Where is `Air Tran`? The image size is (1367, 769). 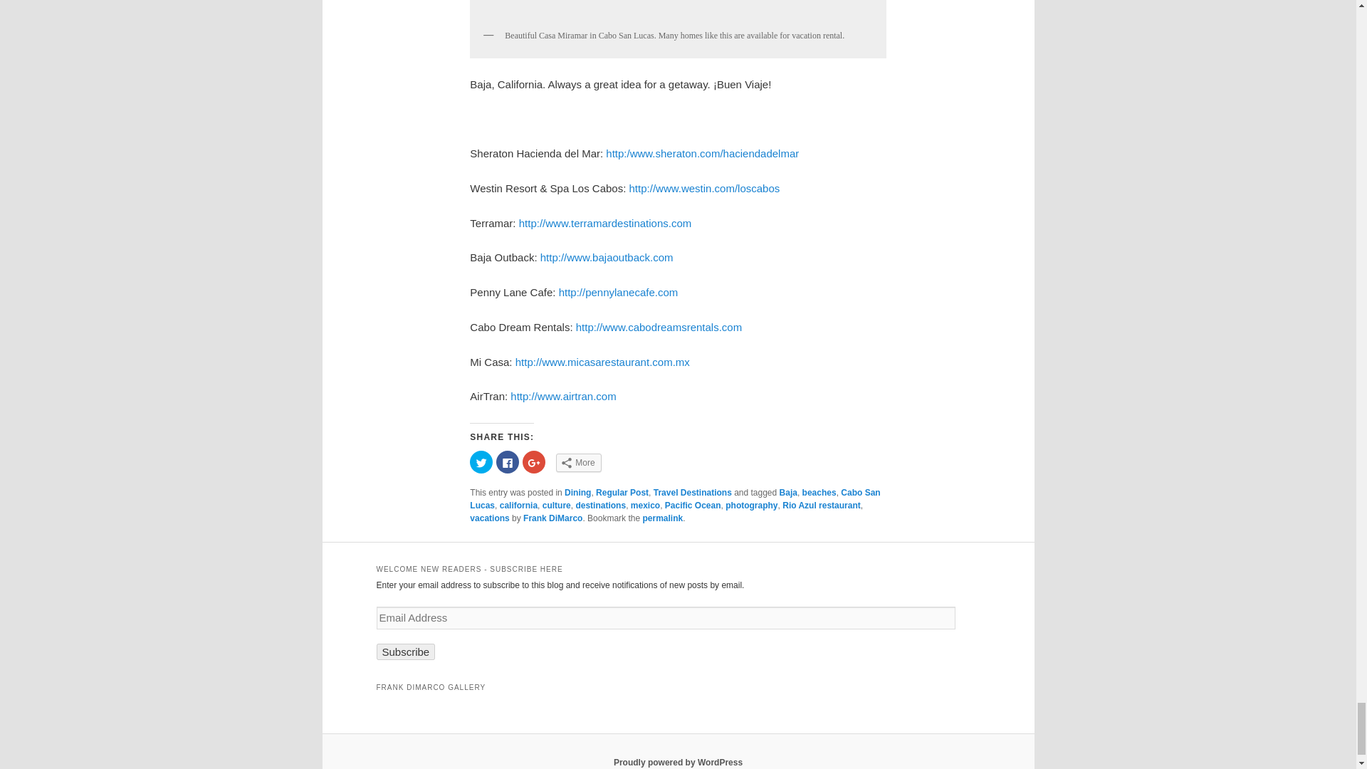 Air Tran is located at coordinates (562, 396).